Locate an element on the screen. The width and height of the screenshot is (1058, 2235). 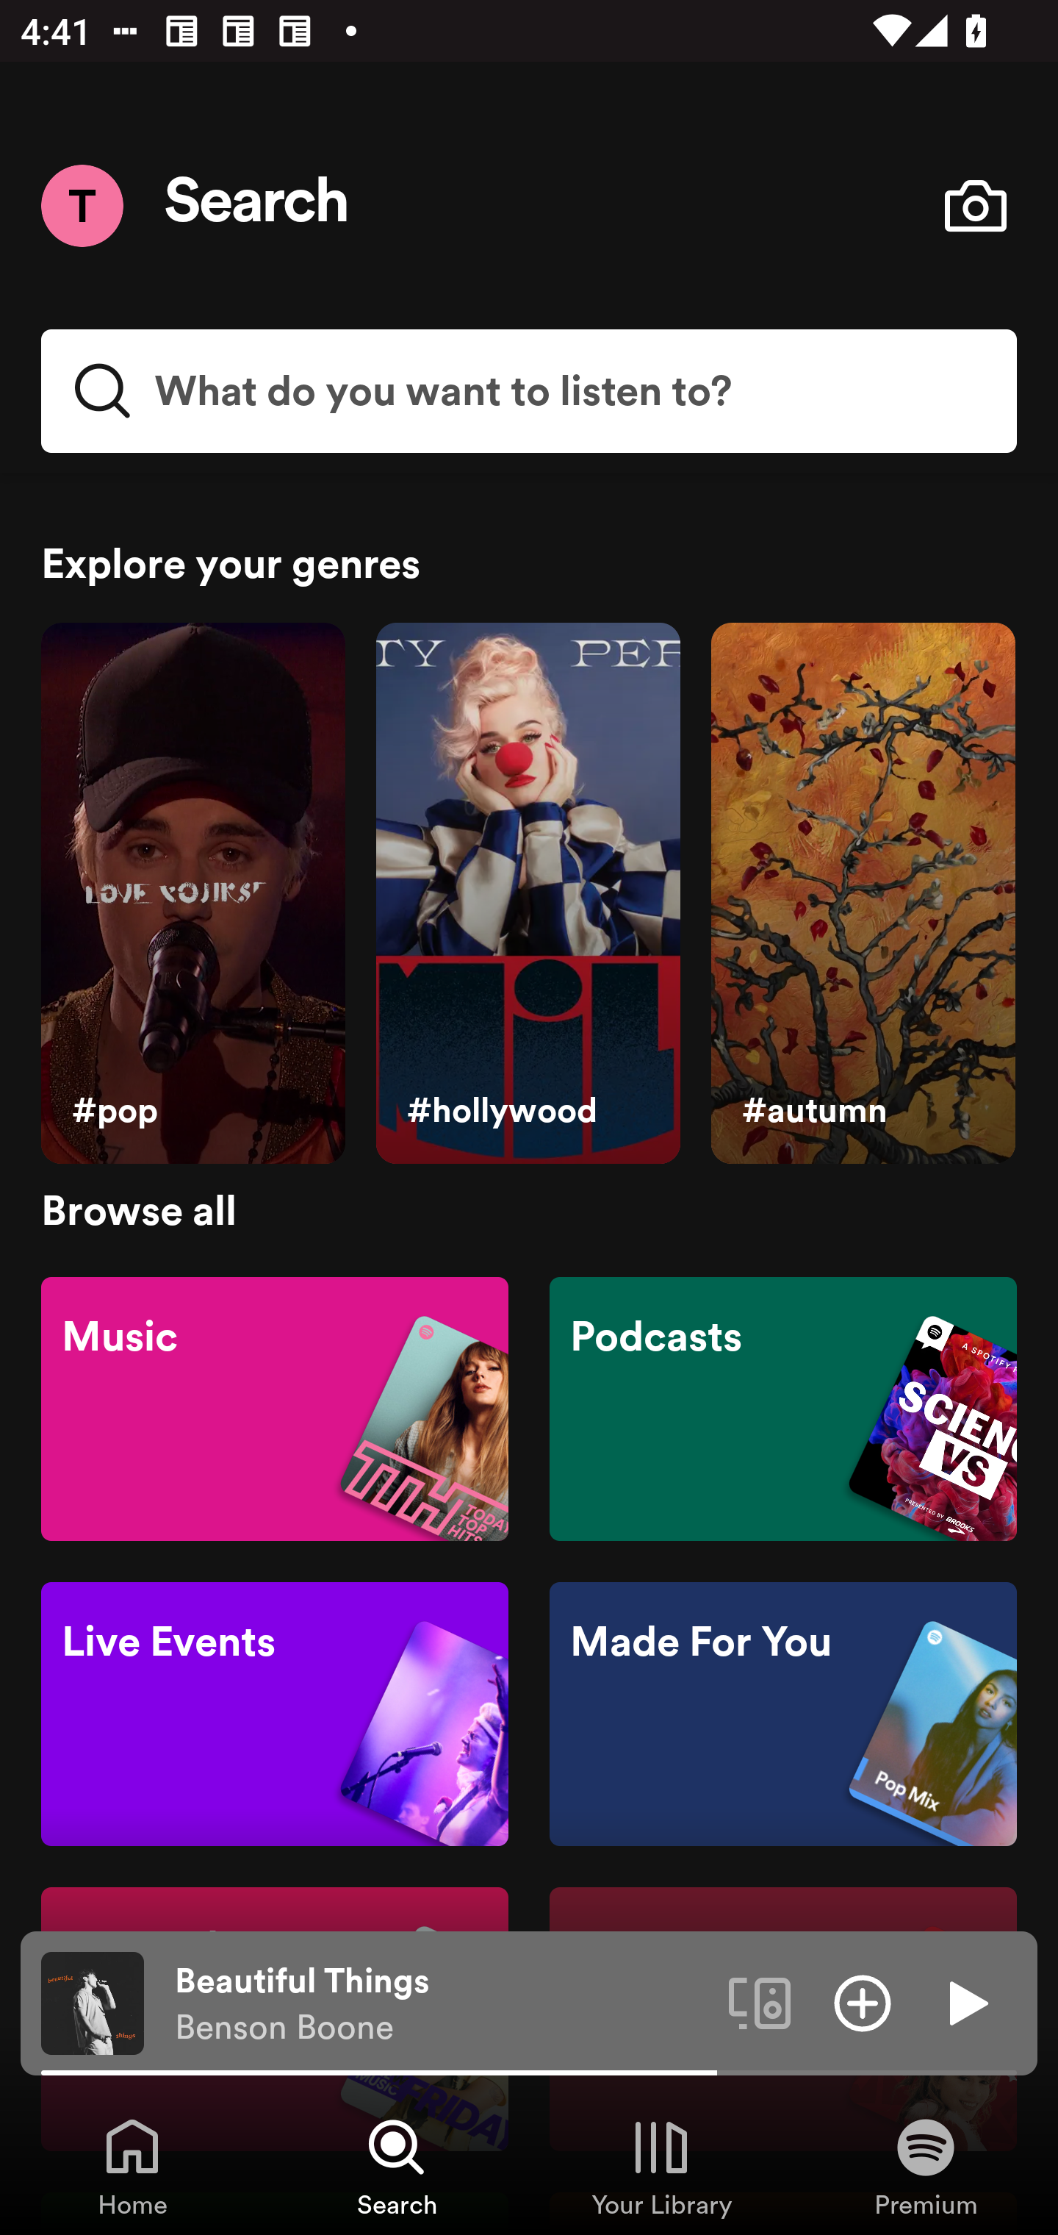
#autumn is located at coordinates (863, 894).